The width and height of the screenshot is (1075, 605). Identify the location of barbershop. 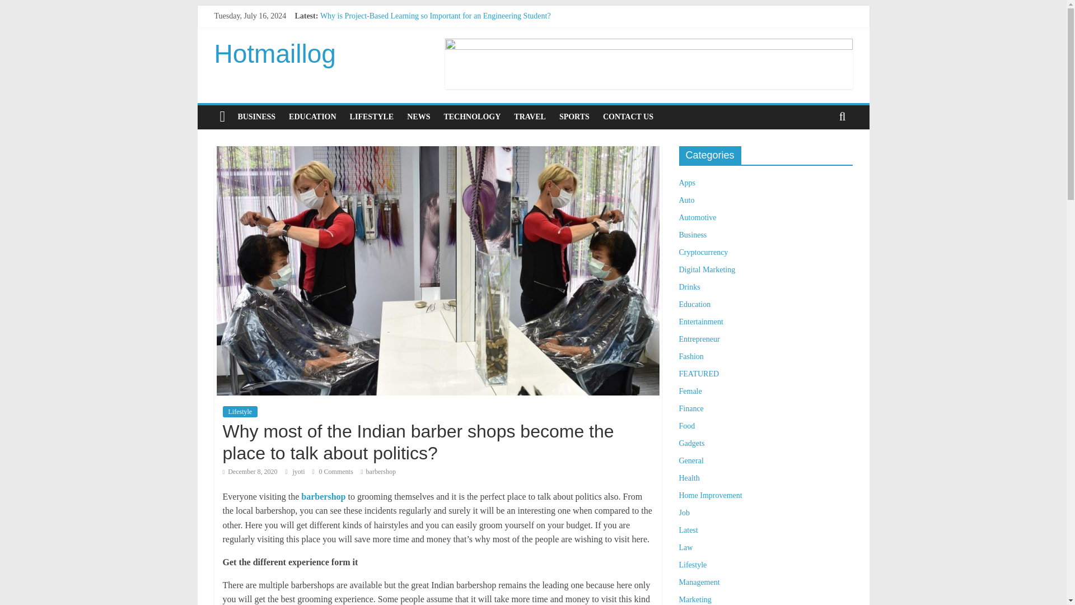
(322, 496).